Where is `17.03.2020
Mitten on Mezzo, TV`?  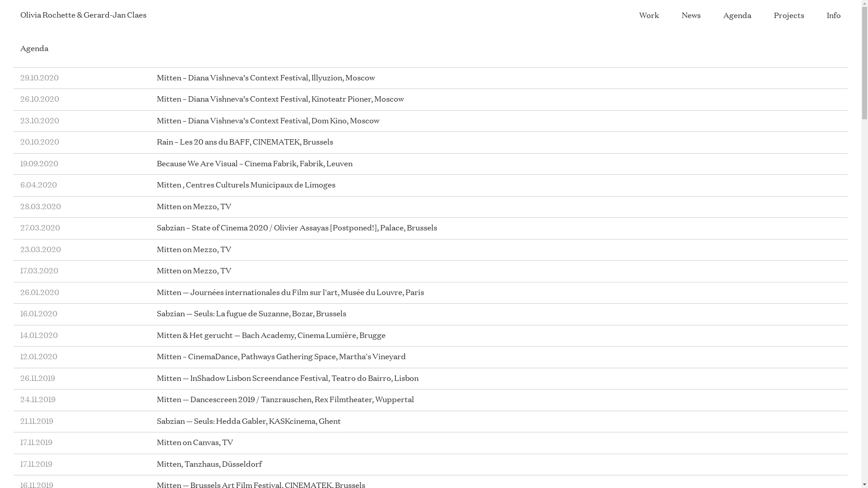
17.03.2020
Mitten on Mezzo, TV is located at coordinates (430, 271).